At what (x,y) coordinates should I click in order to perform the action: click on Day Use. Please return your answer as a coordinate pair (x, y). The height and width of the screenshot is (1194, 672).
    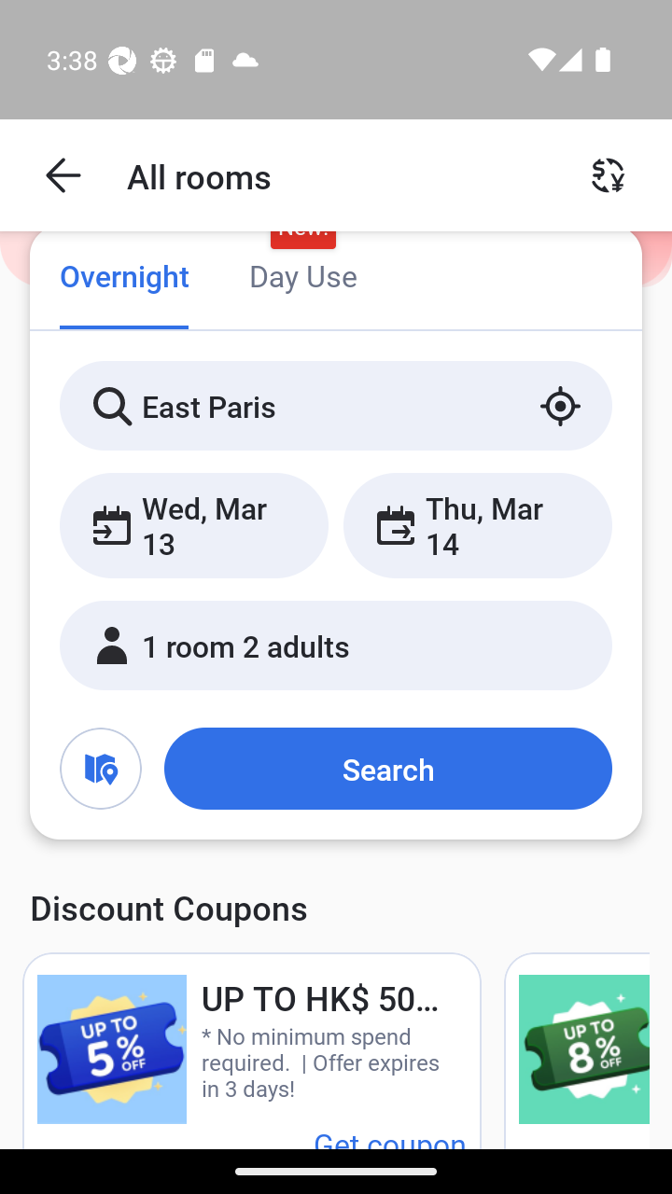
    Looking at the image, I should click on (302, 278).